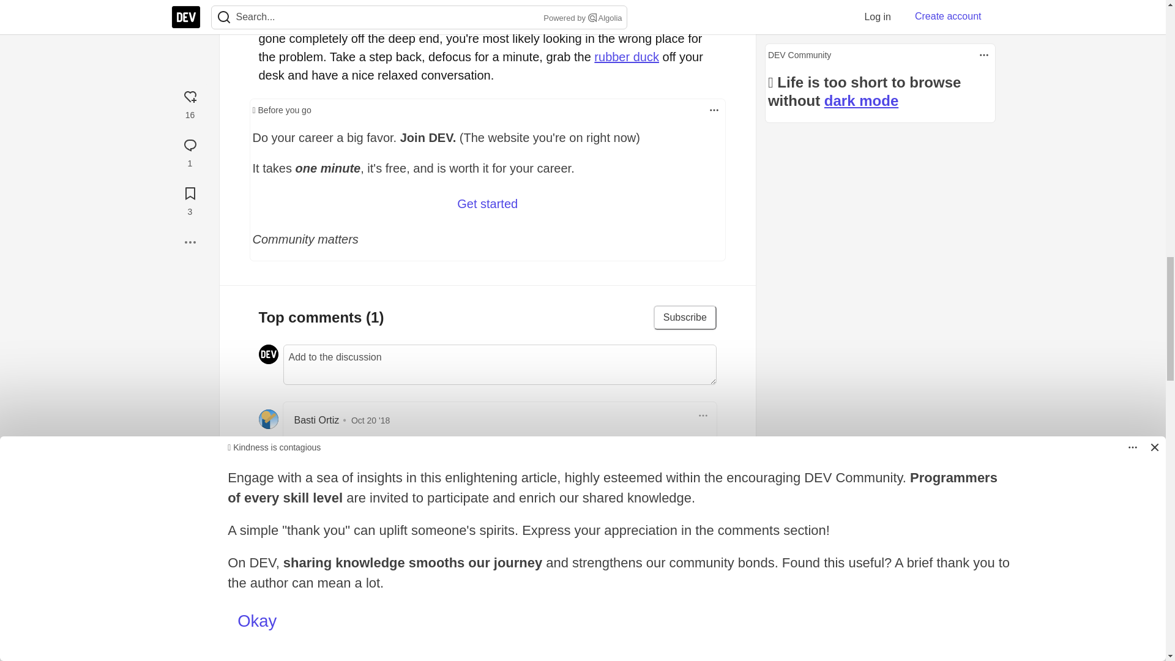  Describe the element at coordinates (371, 420) in the screenshot. I see `Saturday, October 20, 2018 at 6:44:44 PM` at that location.